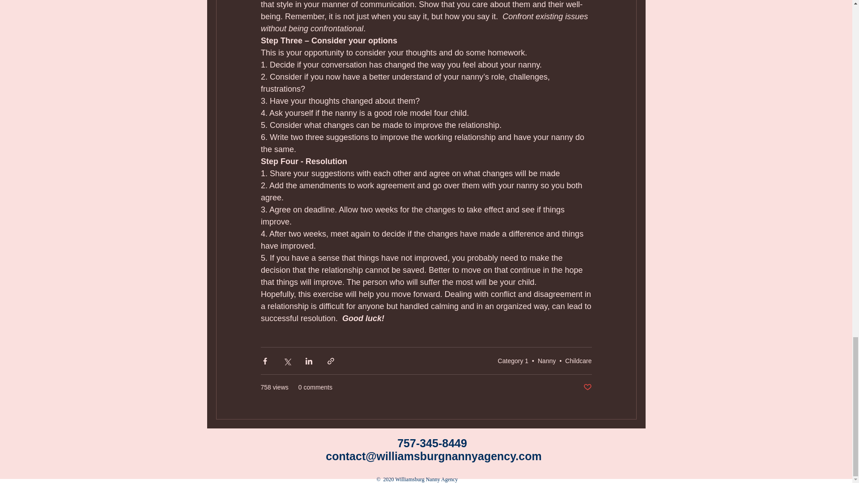 The width and height of the screenshot is (859, 483). Describe the element at coordinates (587, 387) in the screenshot. I see `Post not marked as liked` at that location.